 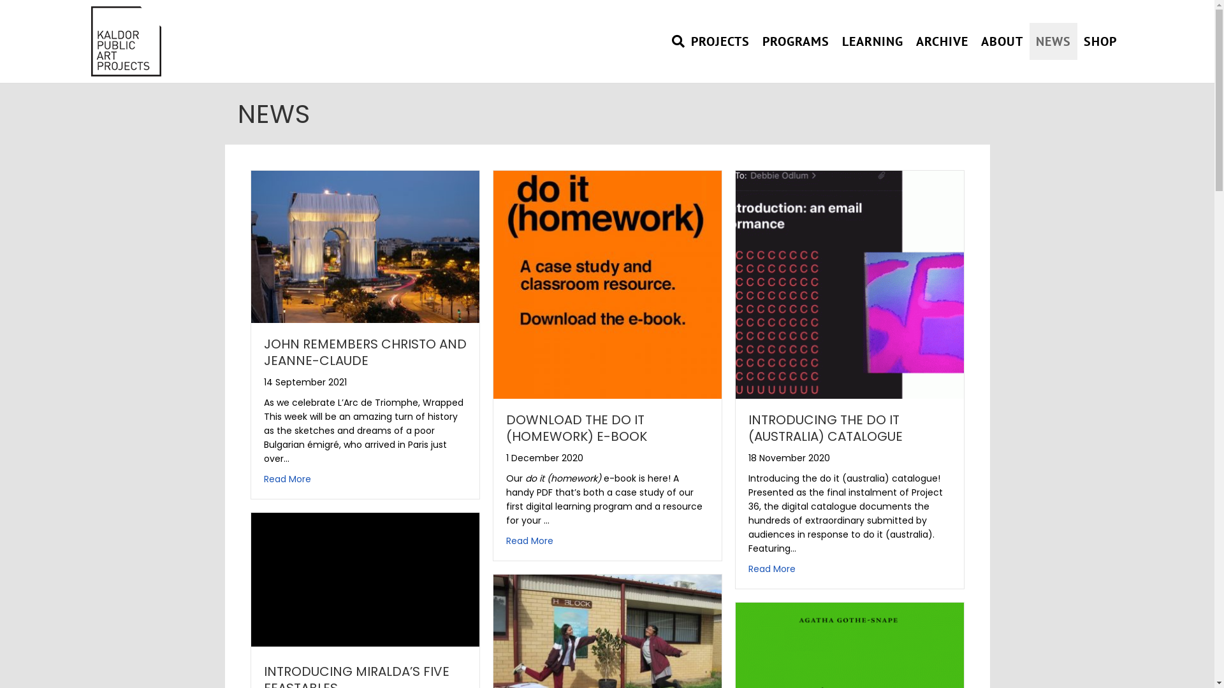 What do you see at coordinates (796, 41) in the screenshot?
I see `PROGRAMS` at bounding box center [796, 41].